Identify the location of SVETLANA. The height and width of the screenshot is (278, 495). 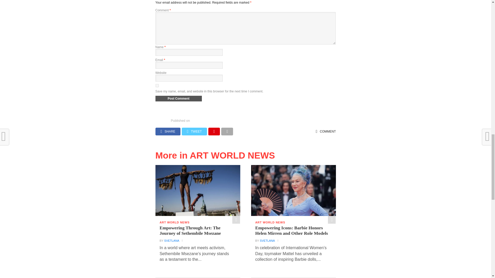
(172, 240).